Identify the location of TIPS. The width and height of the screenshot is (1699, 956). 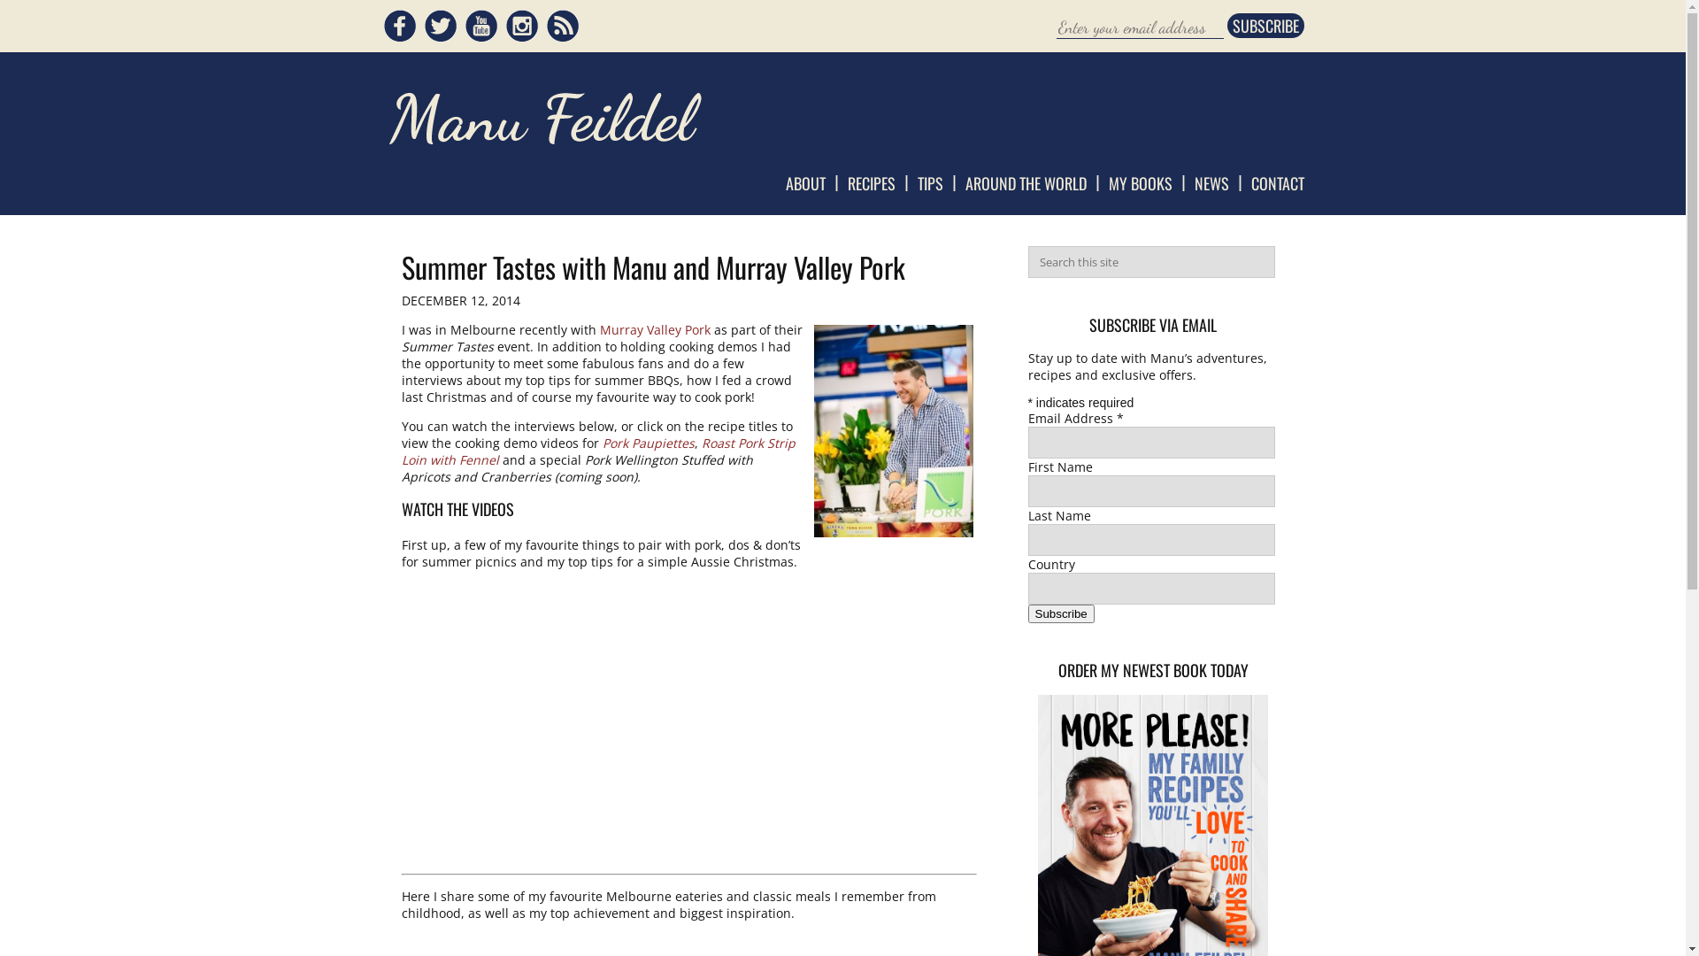
(929, 183).